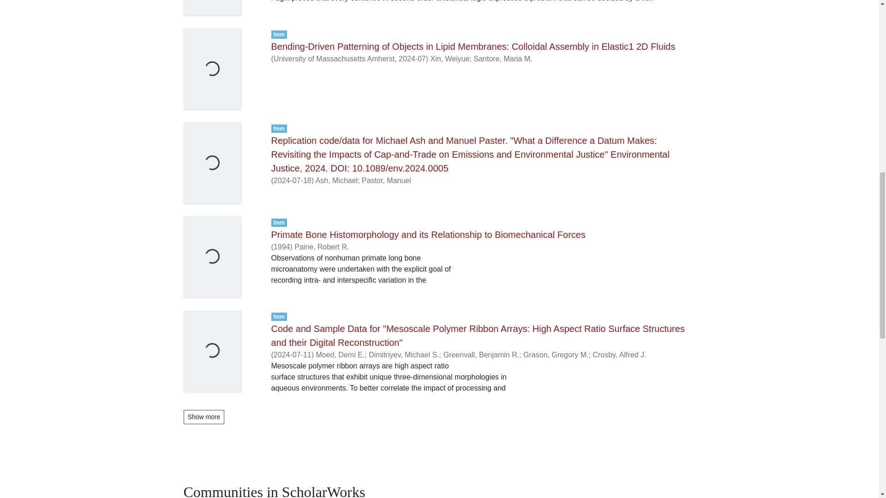 Image resolution: width=886 pixels, height=498 pixels. What do you see at coordinates (222, 107) in the screenshot?
I see `Loading...` at bounding box center [222, 107].